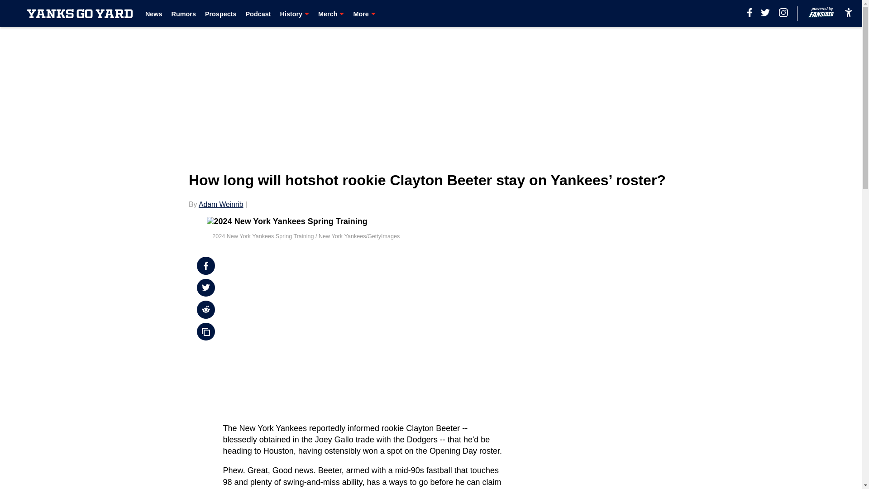  Describe the element at coordinates (184, 14) in the screenshot. I see `Rumors` at that location.